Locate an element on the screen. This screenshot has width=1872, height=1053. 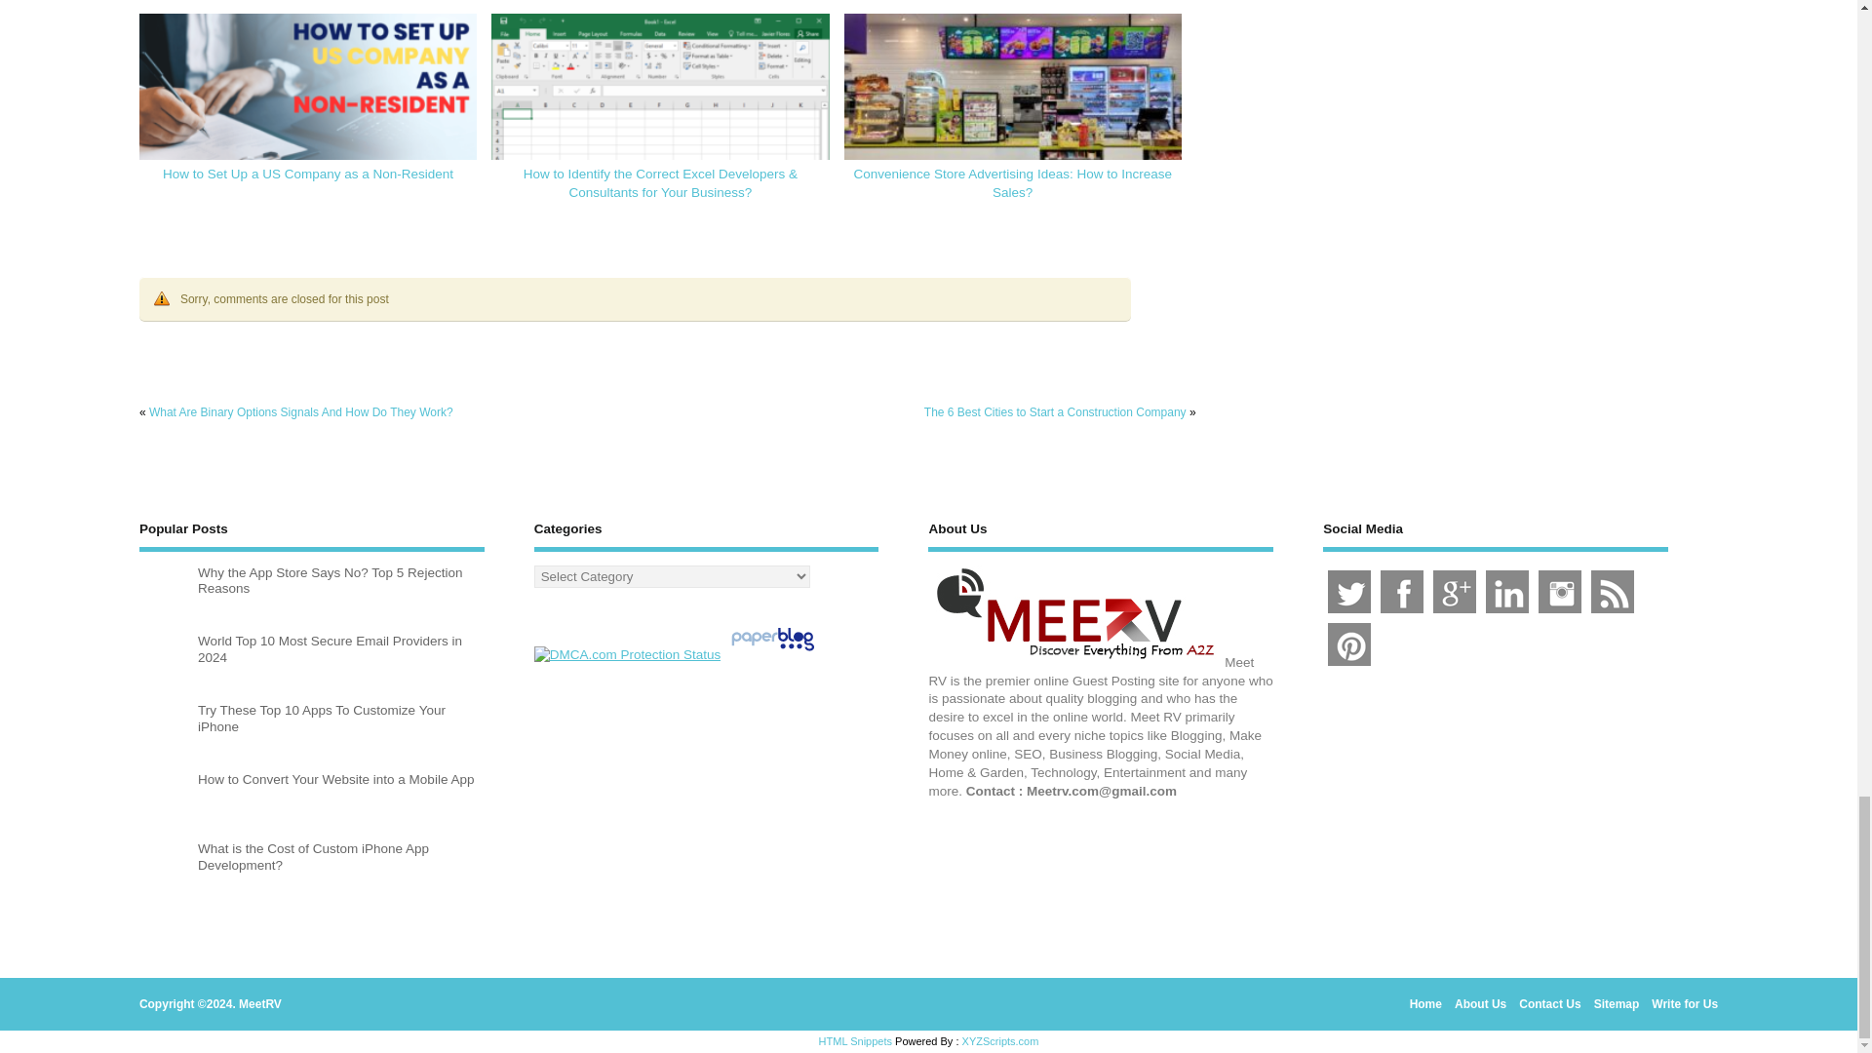
How to Set Up a US Company as a Non-Resident is located at coordinates (308, 174).